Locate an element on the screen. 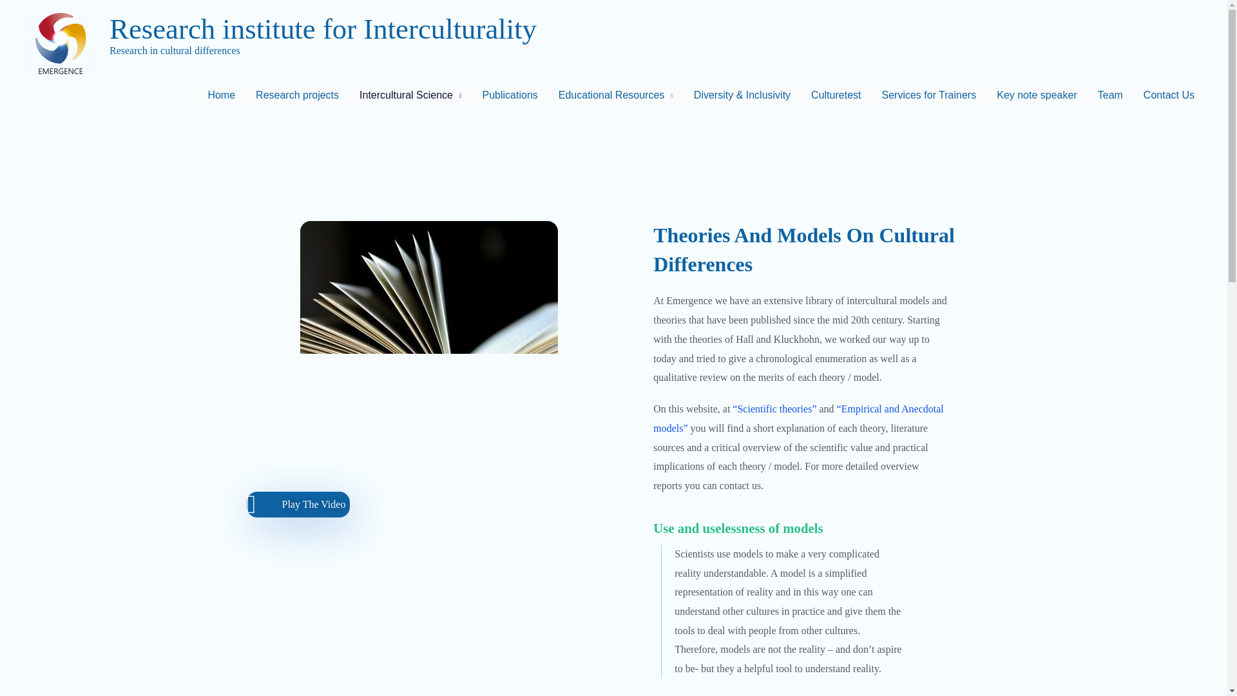 This screenshot has height=696, width=1237. Research projects is located at coordinates (296, 95).